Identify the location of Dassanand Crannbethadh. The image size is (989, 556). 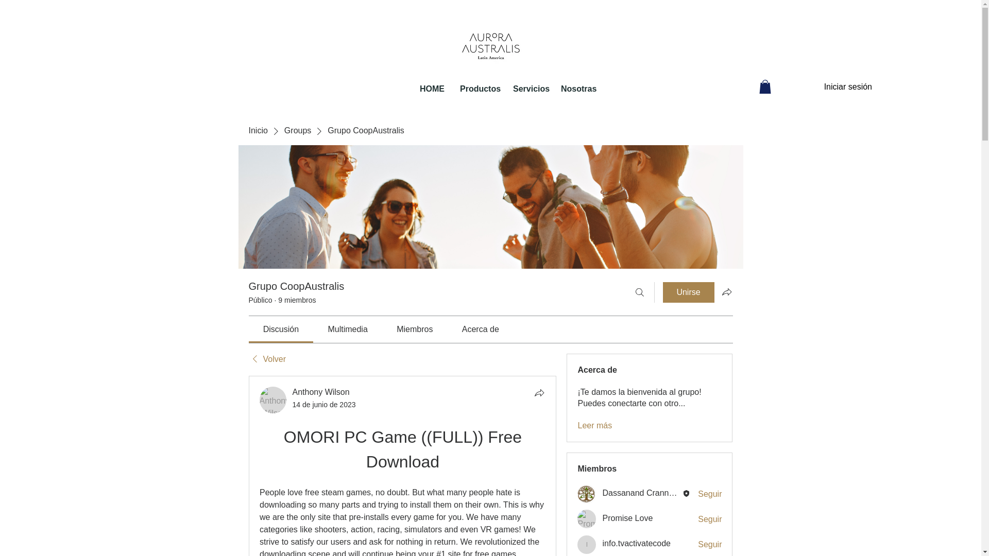
(587, 494).